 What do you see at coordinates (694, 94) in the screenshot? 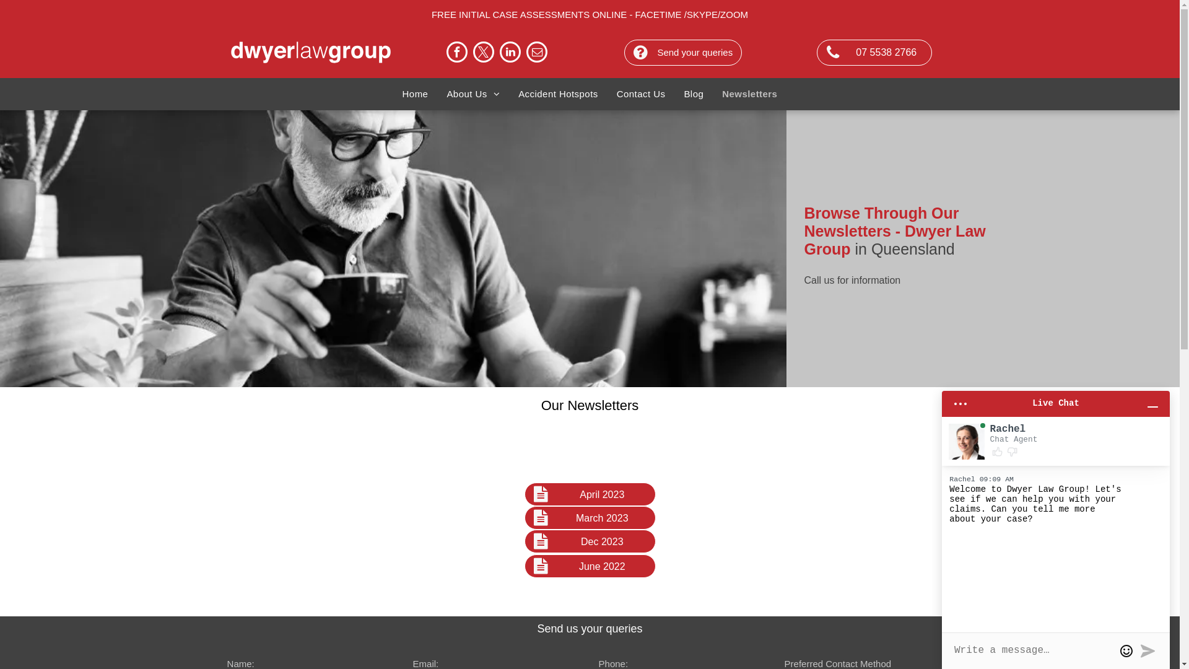
I see `Blog` at bounding box center [694, 94].